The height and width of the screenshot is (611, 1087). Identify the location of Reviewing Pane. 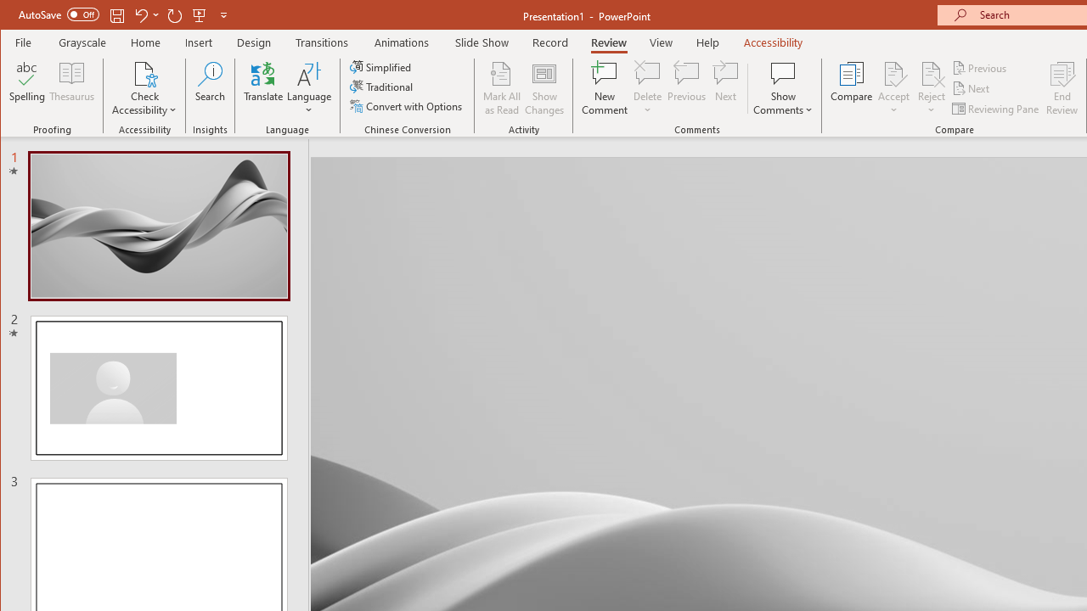
(997, 109).